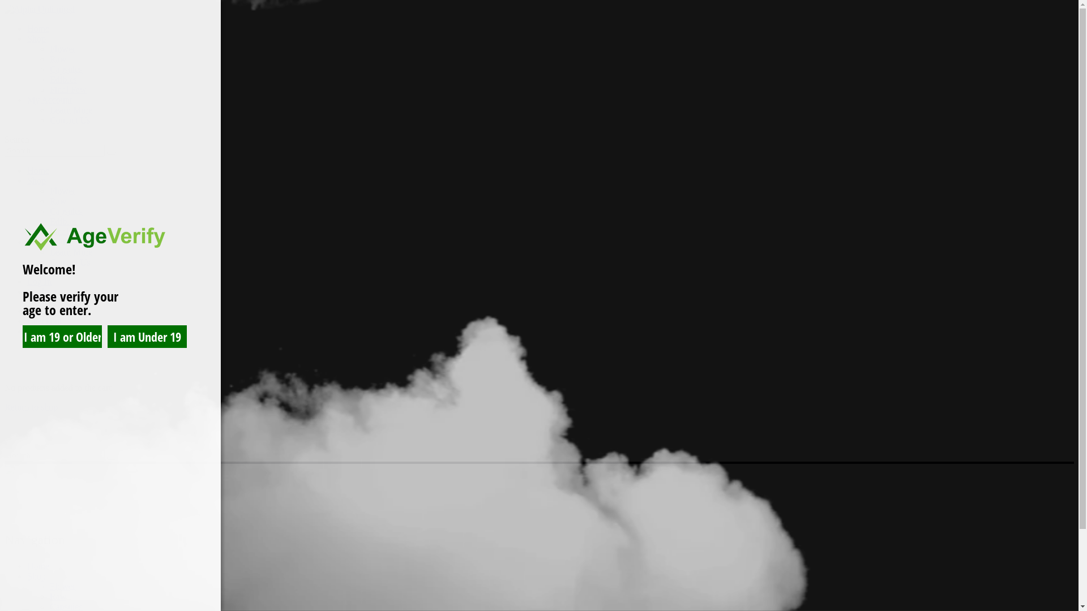  Describe the element at coordinates (36, 181) in the screenshot. I see `Shop` at that location.